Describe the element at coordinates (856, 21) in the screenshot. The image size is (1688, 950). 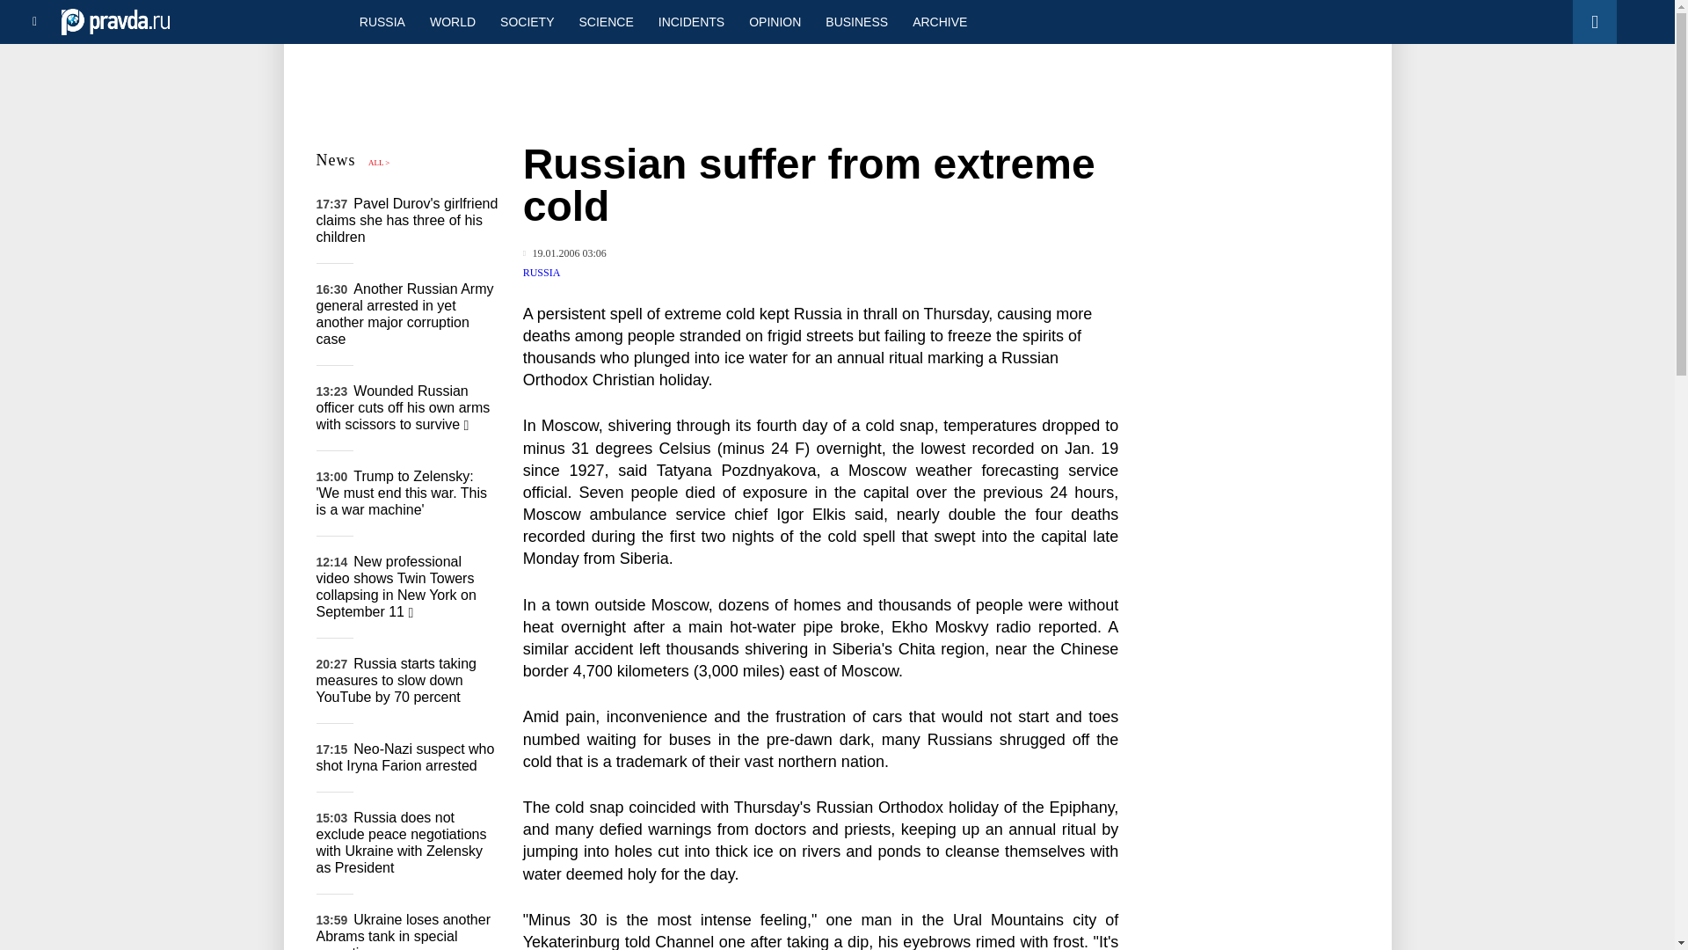
I see `BUSINESS` at that location.